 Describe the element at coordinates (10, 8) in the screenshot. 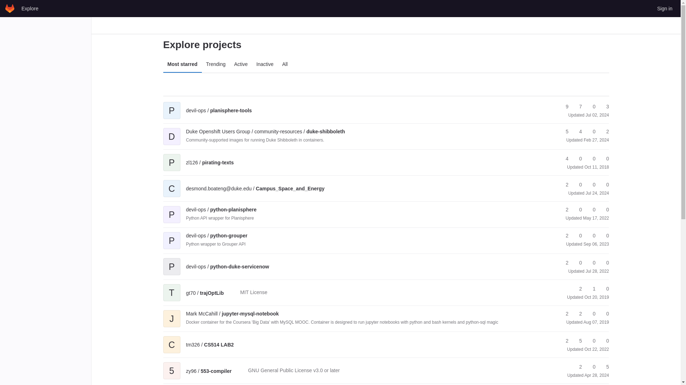

I see `Homepage` at that location.